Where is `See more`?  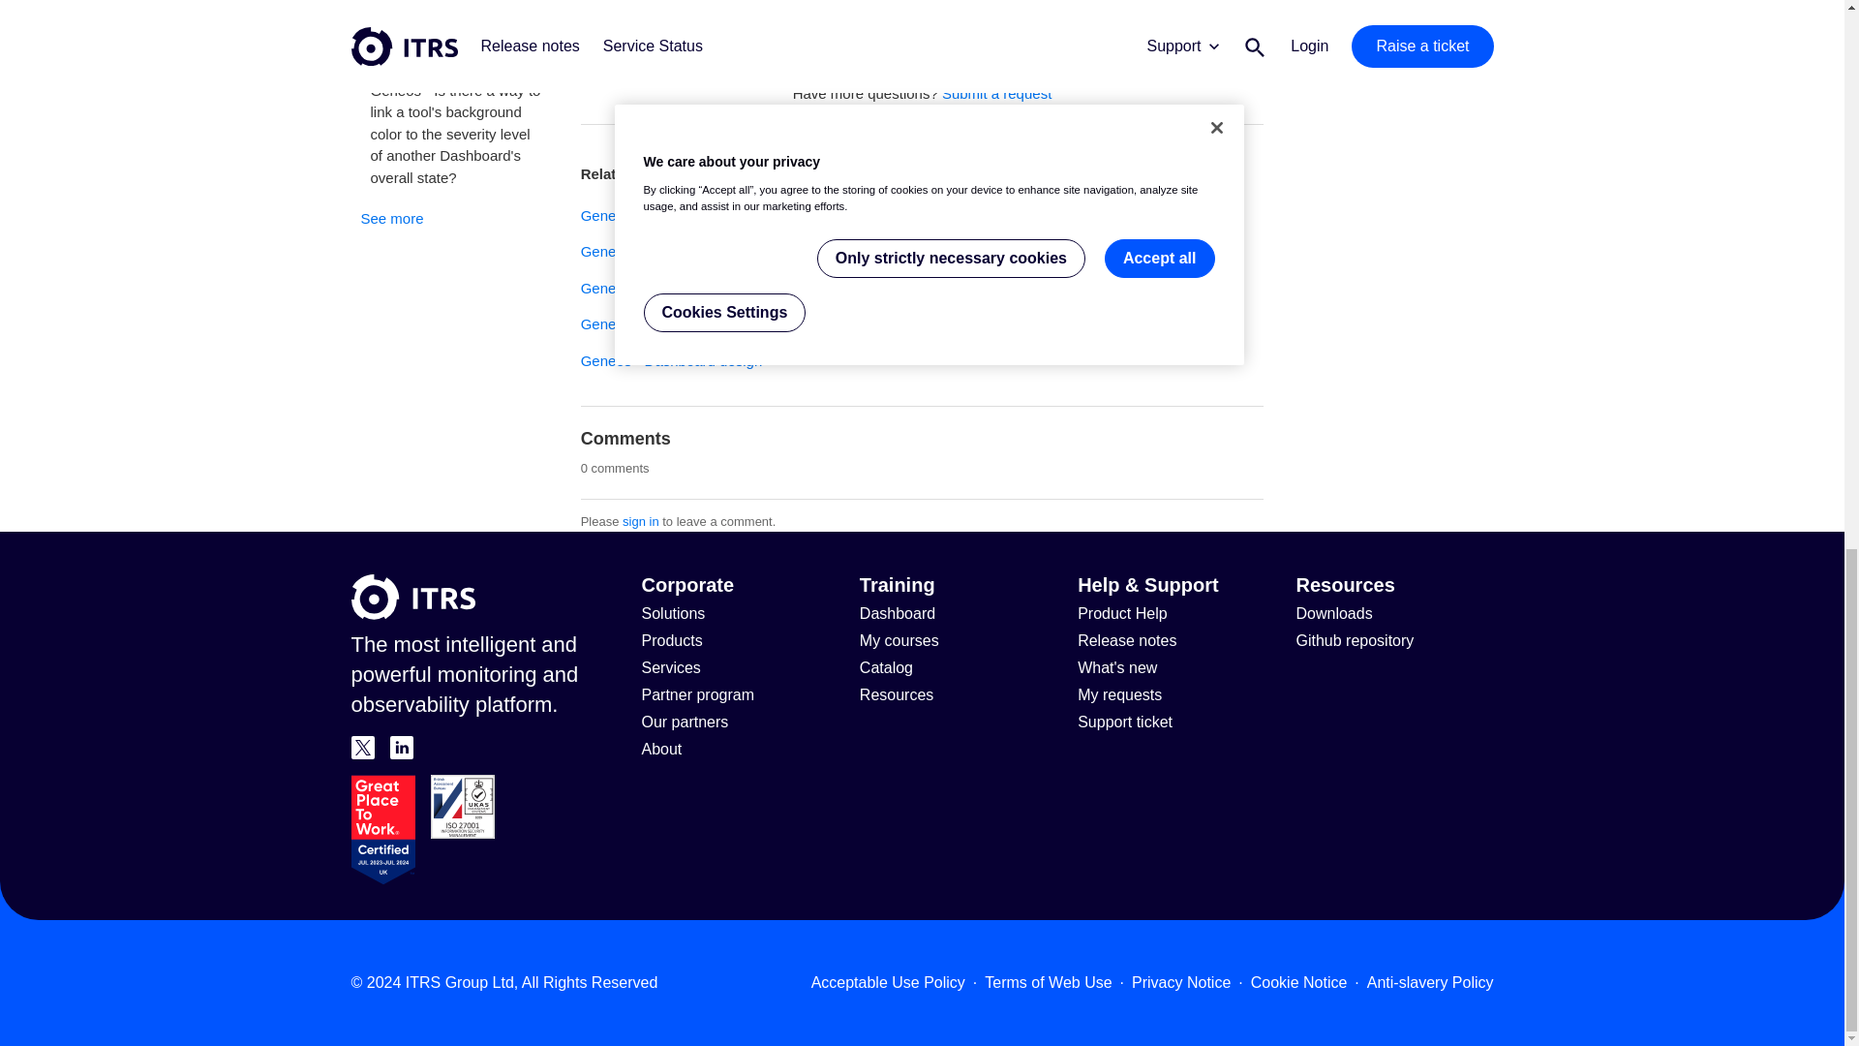 See more is located at coordinates (391, 219).